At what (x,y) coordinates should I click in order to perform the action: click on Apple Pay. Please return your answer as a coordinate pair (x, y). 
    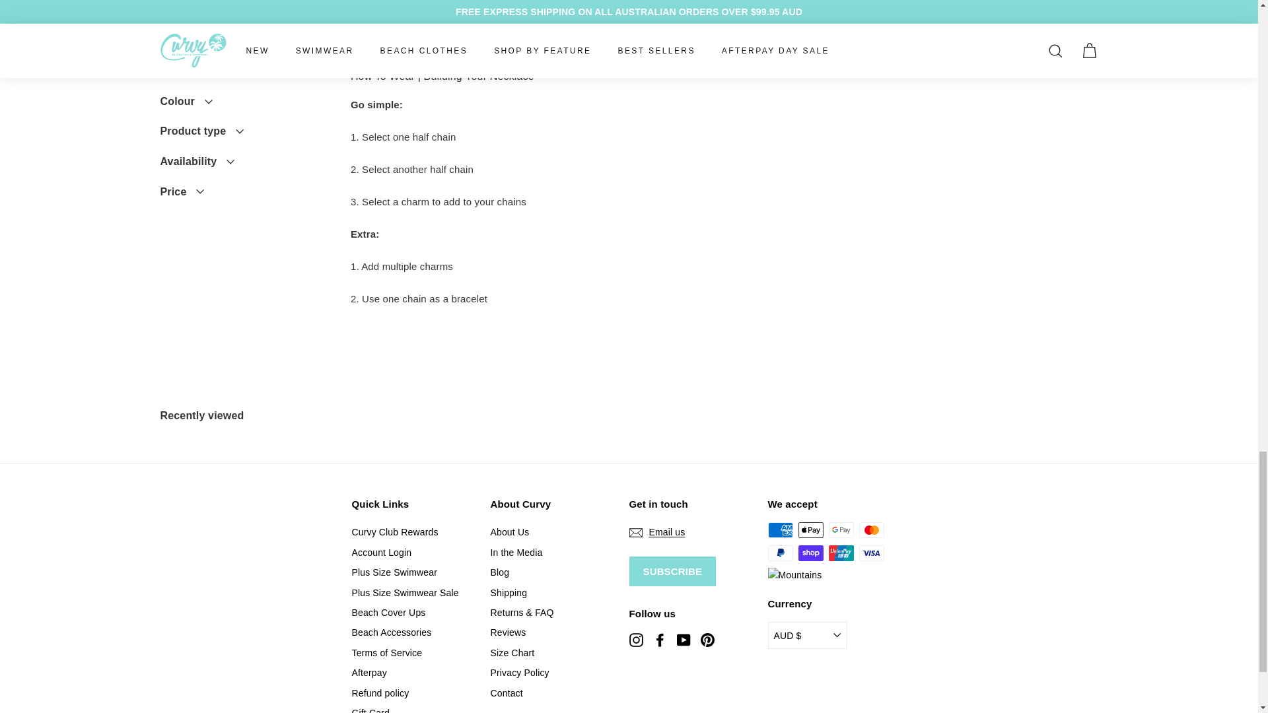
    Looking at the image, I should click on (810, 529).